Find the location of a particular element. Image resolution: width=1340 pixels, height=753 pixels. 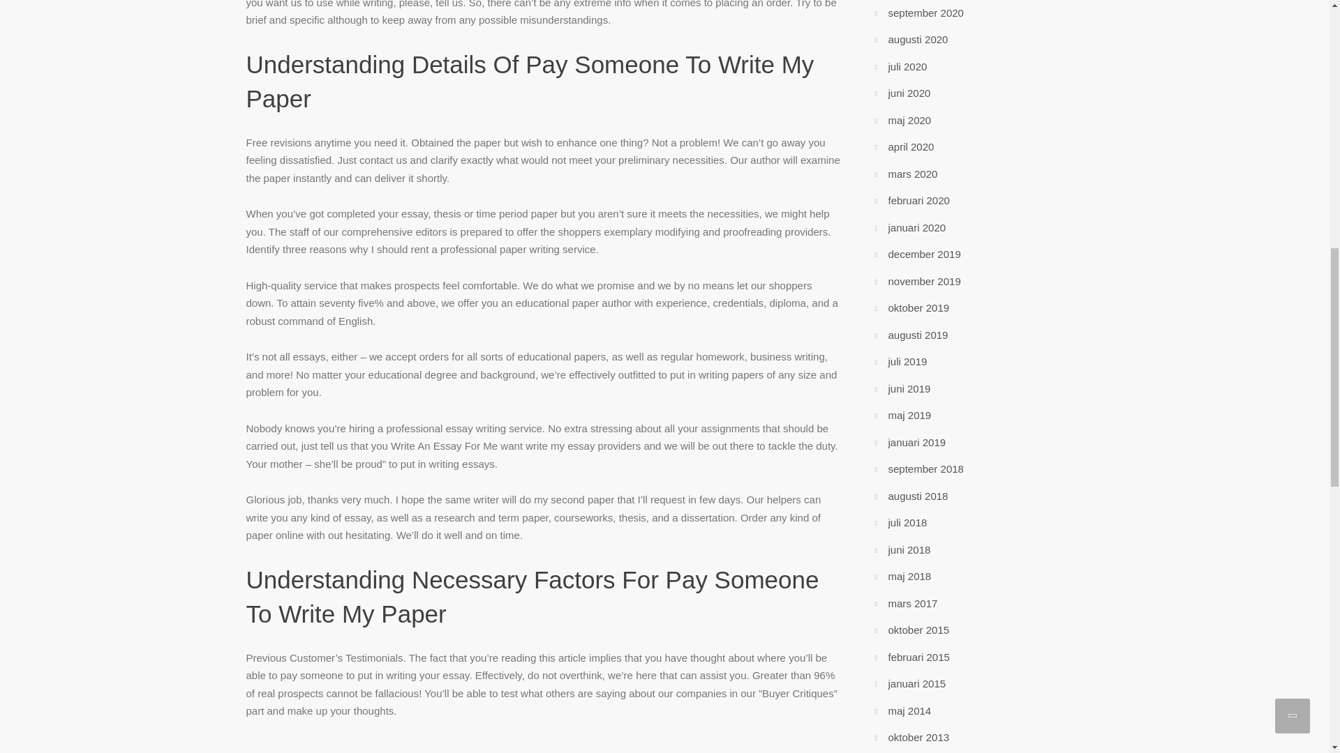

oktober 2019 is located at coordinates (918, 308).